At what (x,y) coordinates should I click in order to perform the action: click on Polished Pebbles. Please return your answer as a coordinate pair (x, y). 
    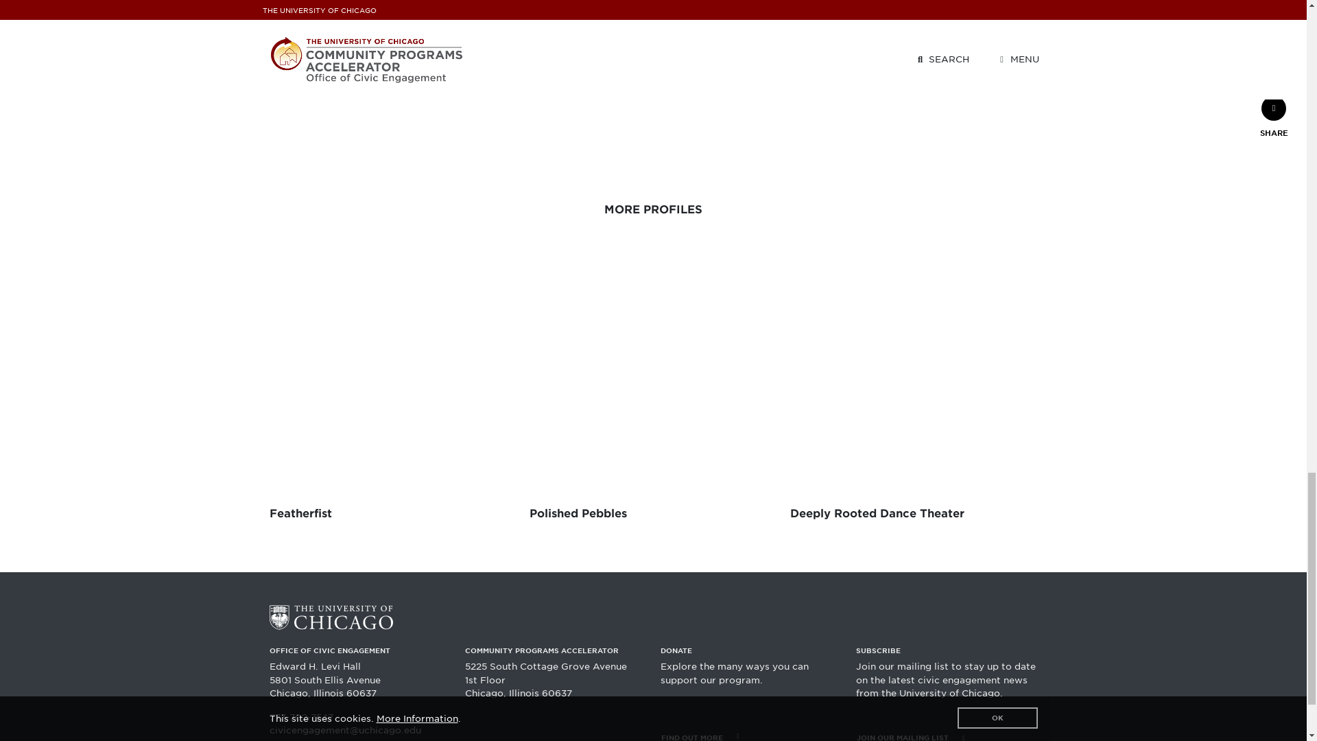
    Looking at the image, I should click on (653, 394).